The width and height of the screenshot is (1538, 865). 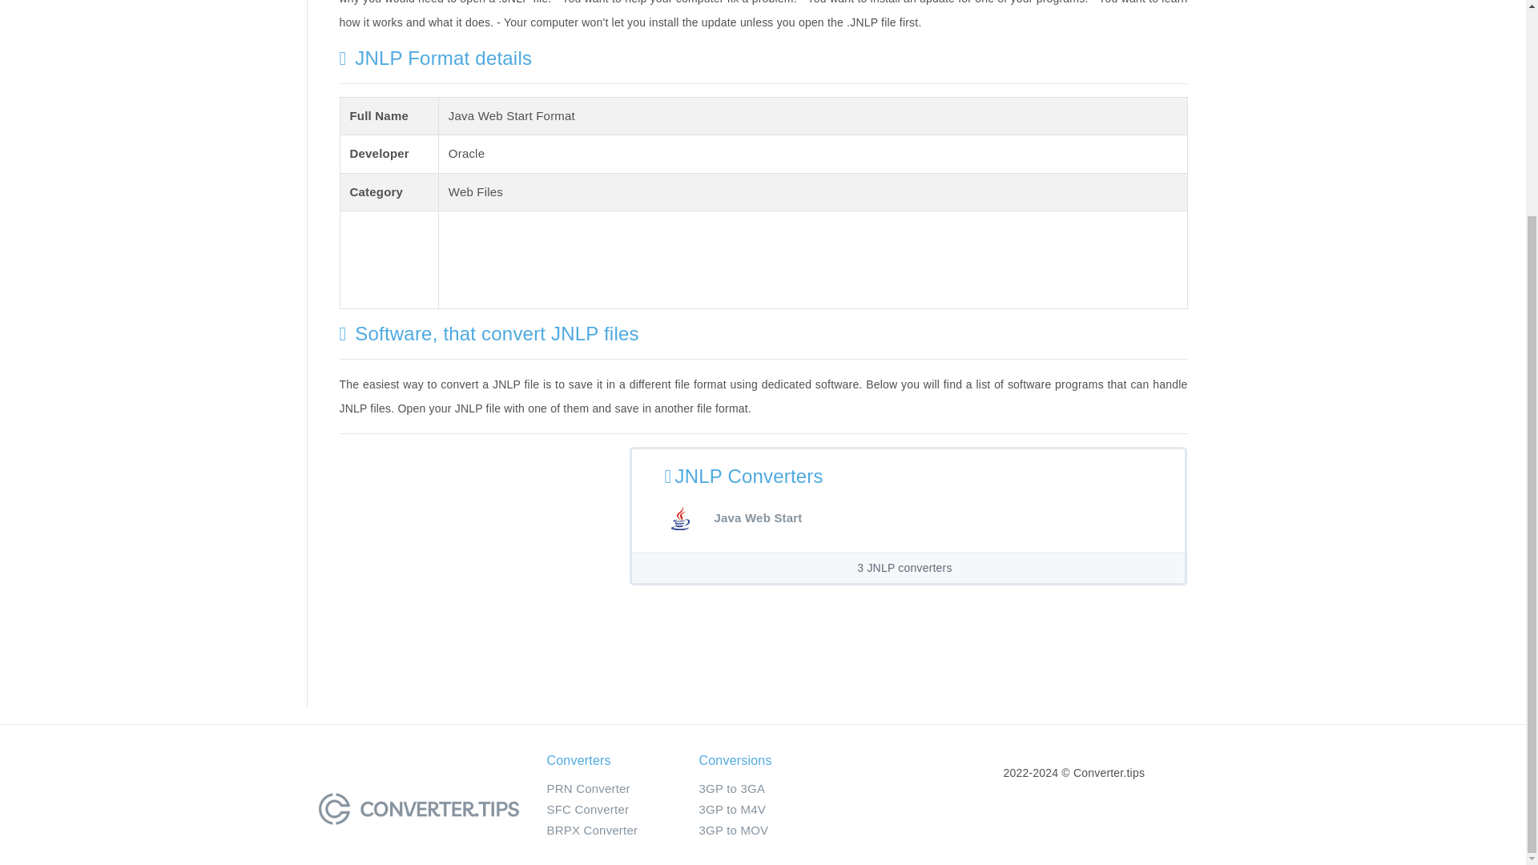 I want to click on 3GP to M4V, so click(x=731, y=809).